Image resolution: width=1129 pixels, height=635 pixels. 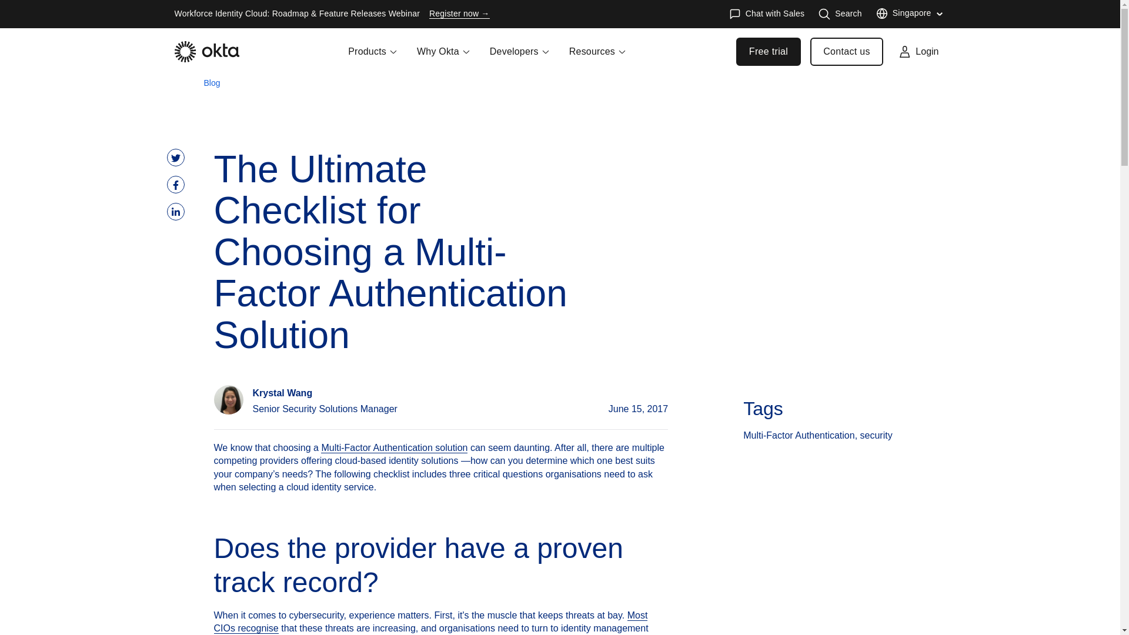 What do you see at coordinates (443, 59) in the screenshot?
I see `Why Okta` at bounding box center [443, 59].